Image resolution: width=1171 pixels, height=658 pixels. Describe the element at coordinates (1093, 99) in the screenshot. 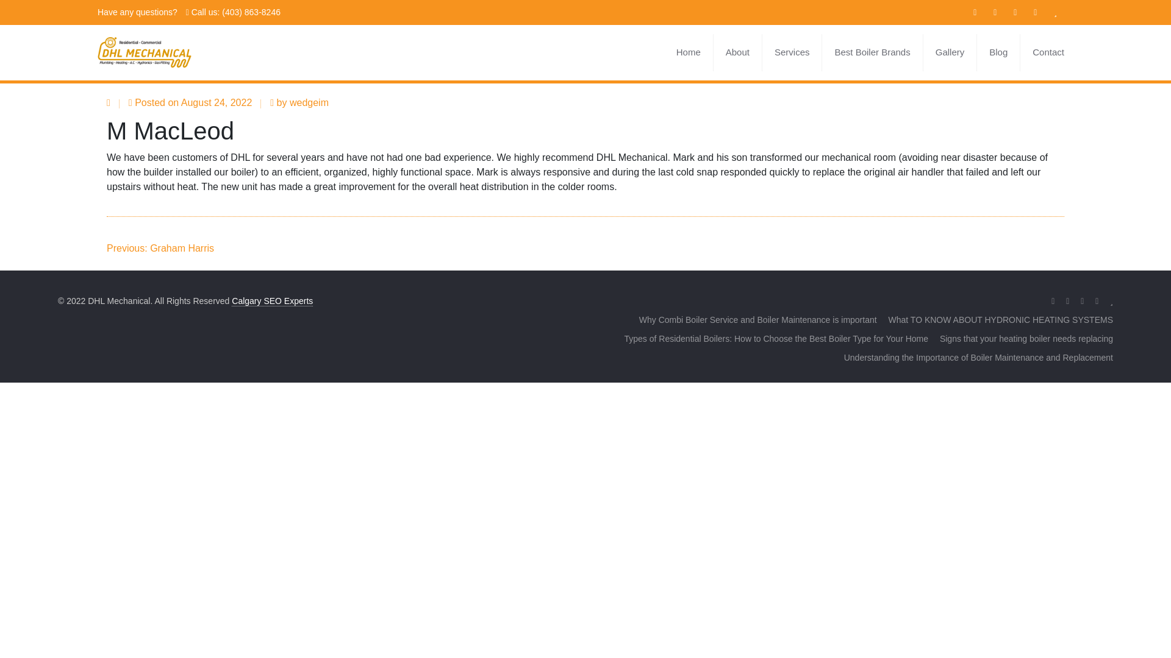

I see `TOS` at that location.